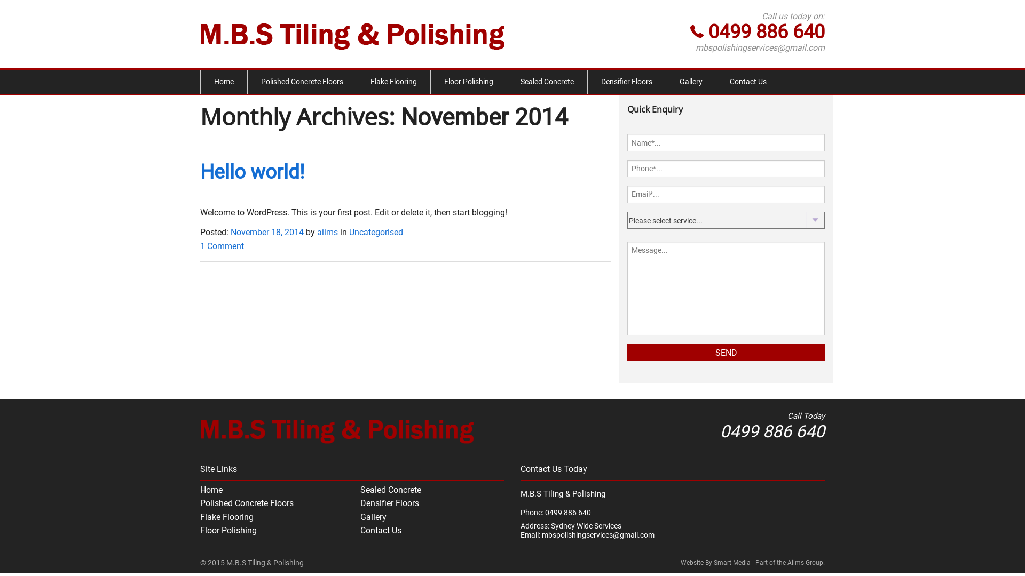  What do you see at coordinates (267, 233) in the screenshot?
I see `November 18, 2014` at bounding box center [267, 233].